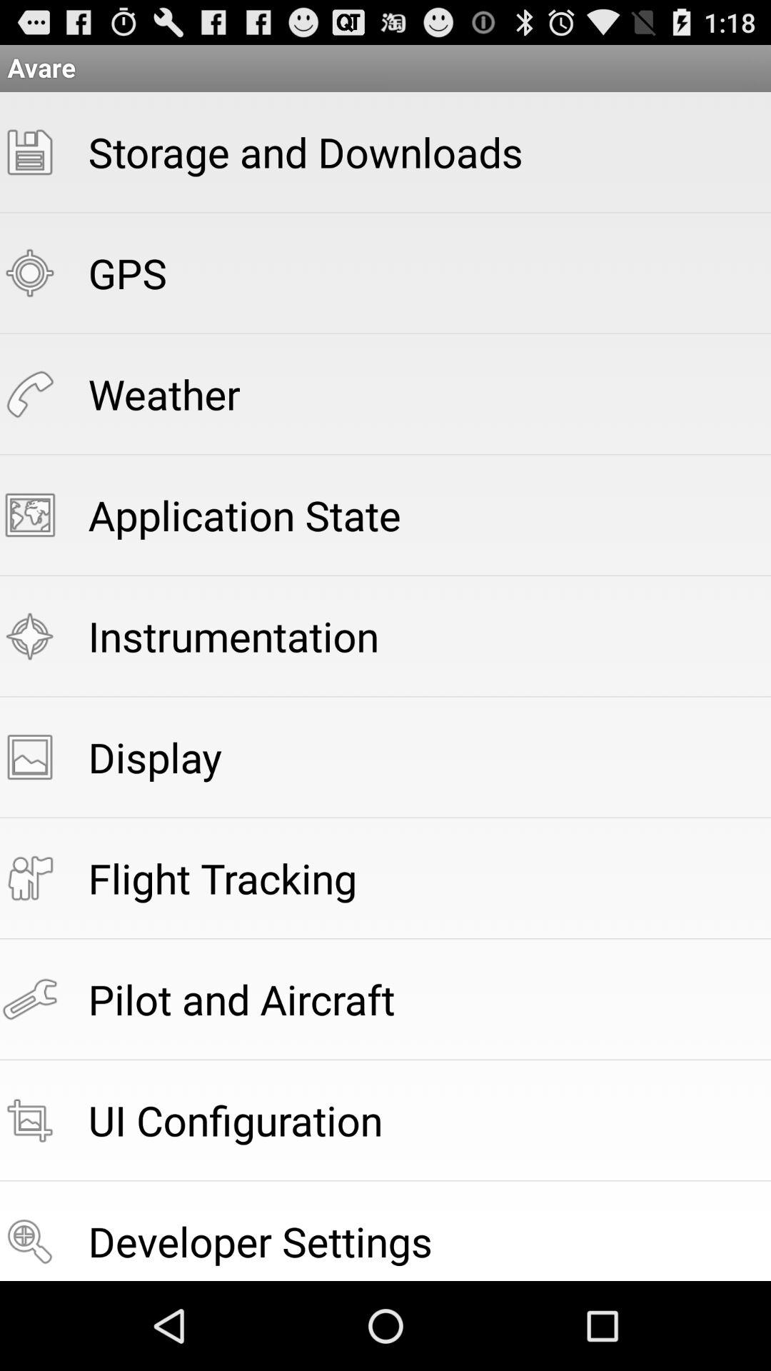 The height and width of the screenshot is (1371, 771). I want to click on tap item above gps, so click(306, 151).